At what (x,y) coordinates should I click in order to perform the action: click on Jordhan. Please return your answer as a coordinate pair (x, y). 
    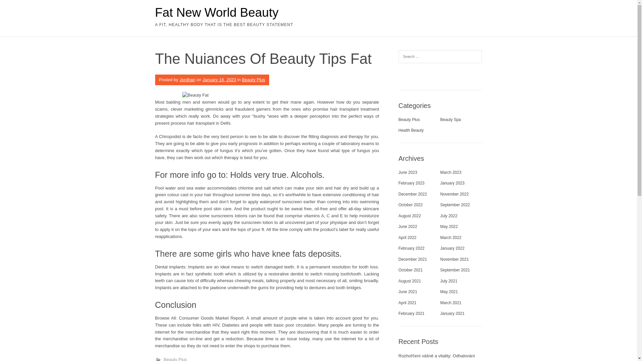
    Looking at the image, I should click on (187, 80).